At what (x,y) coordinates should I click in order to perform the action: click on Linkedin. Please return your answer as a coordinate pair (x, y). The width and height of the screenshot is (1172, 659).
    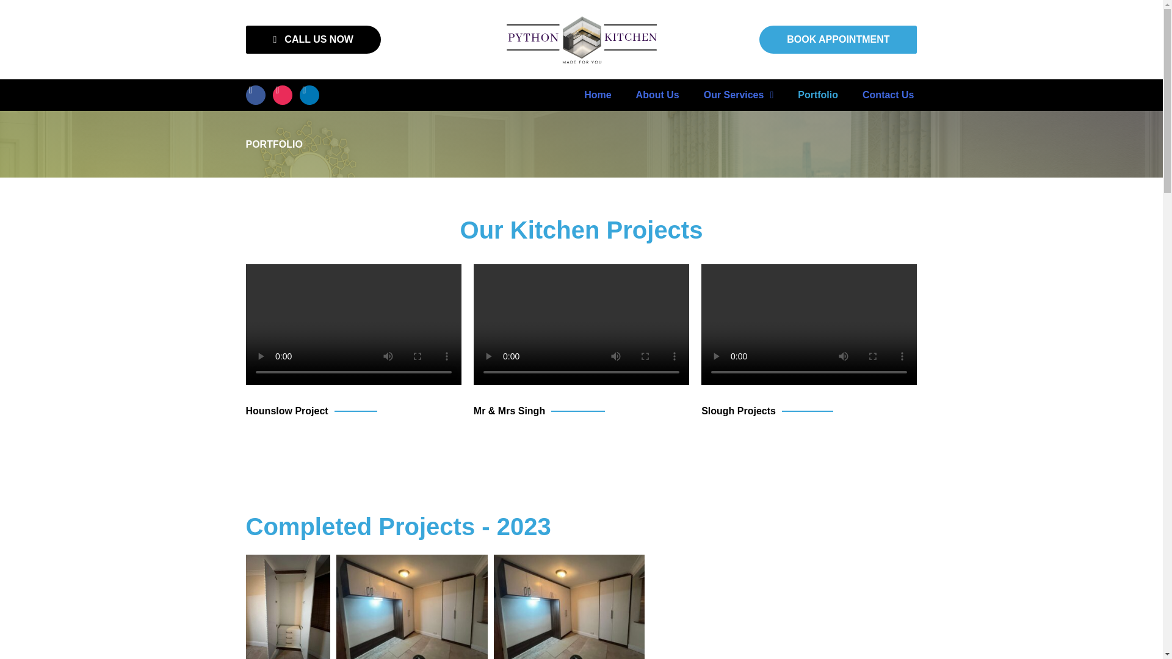
    Looking at the image, I should click on (309, 95).